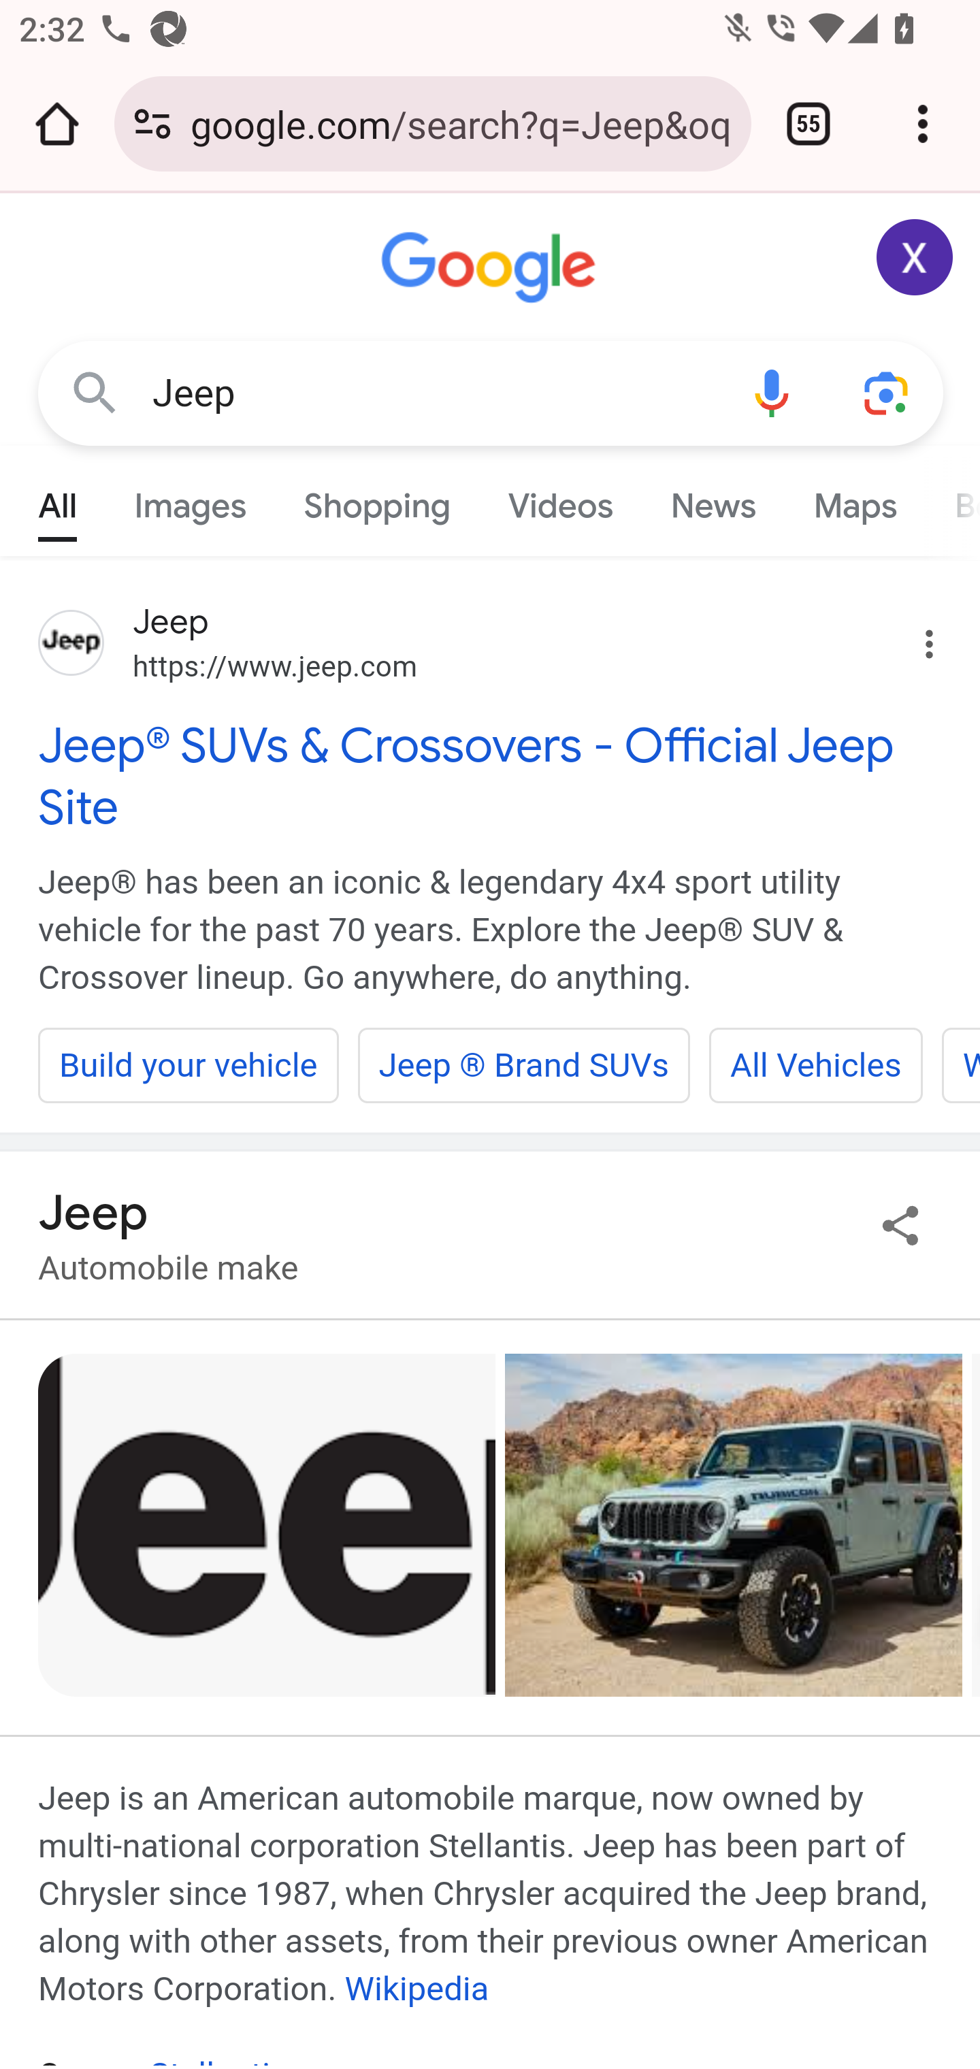  I want to click on Jeep® SUVs & Crossovers - Official Jeep Site, so click(491, 776).